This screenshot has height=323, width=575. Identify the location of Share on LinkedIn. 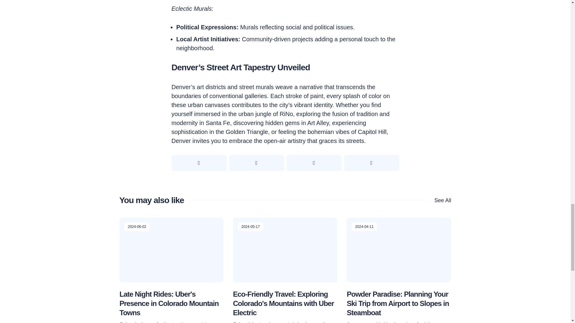
(371, 163).